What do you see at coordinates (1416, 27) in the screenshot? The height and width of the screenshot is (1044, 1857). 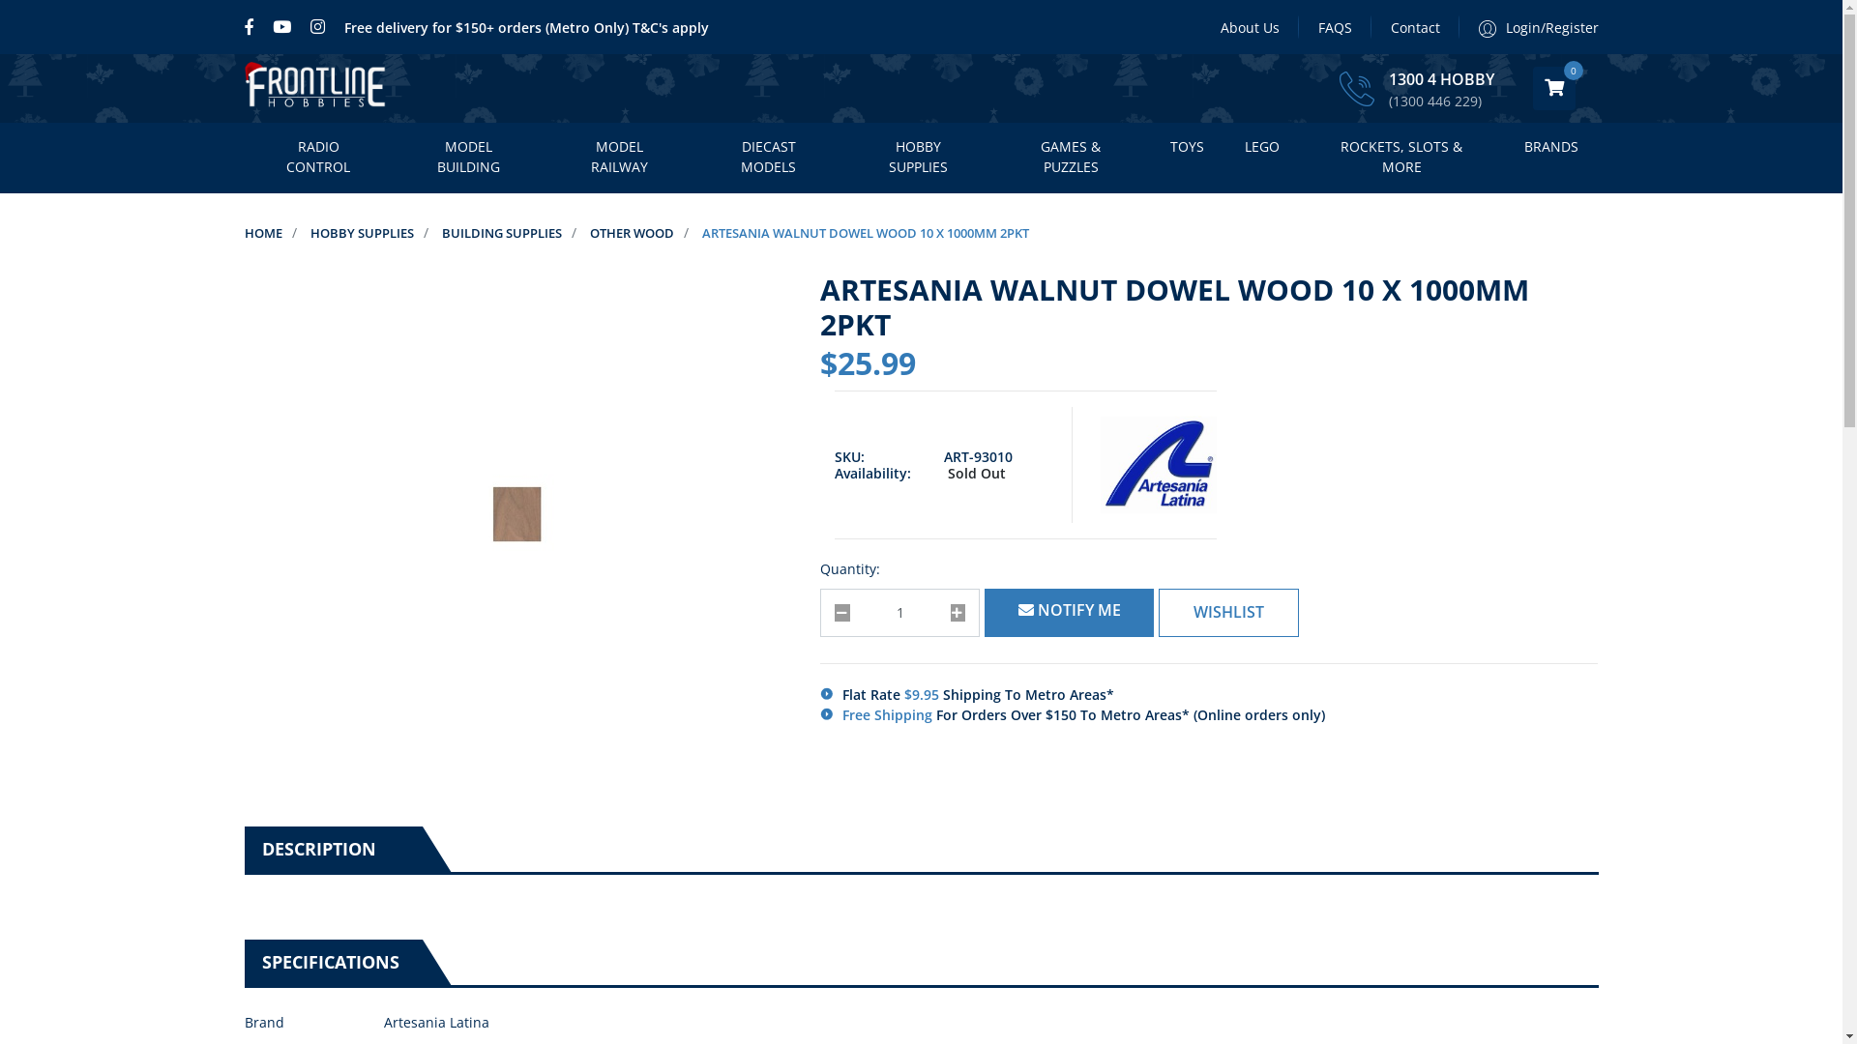 I see `Contact` at bounding box center [1416, 27].